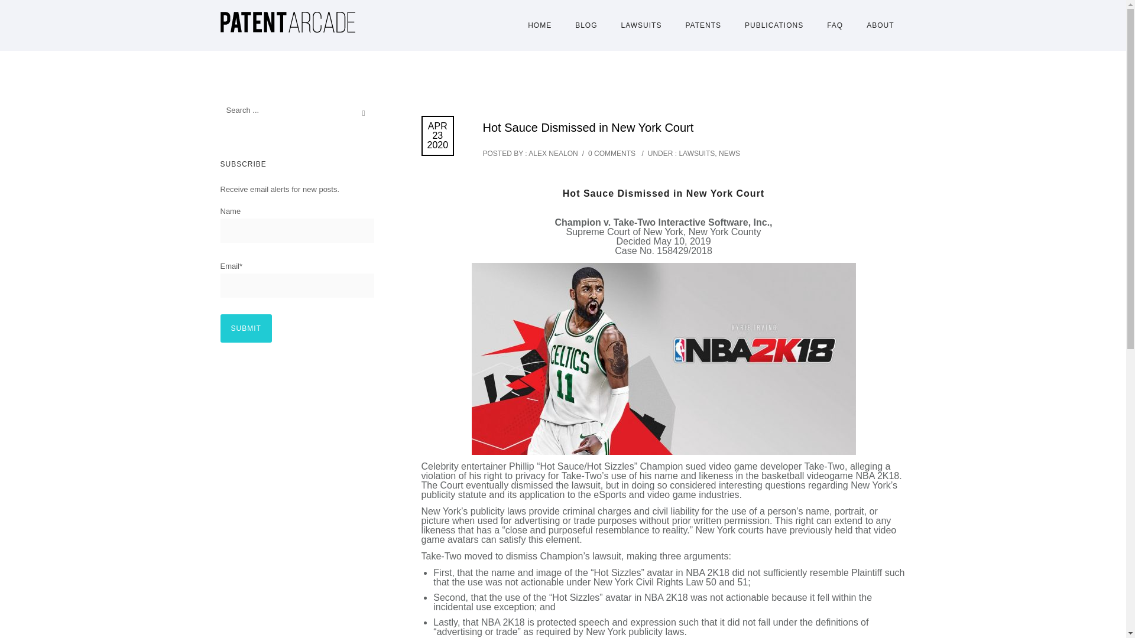  Describe the element at coordinates (880, 25) in the screenshot. I see `ABOUT` at that location.